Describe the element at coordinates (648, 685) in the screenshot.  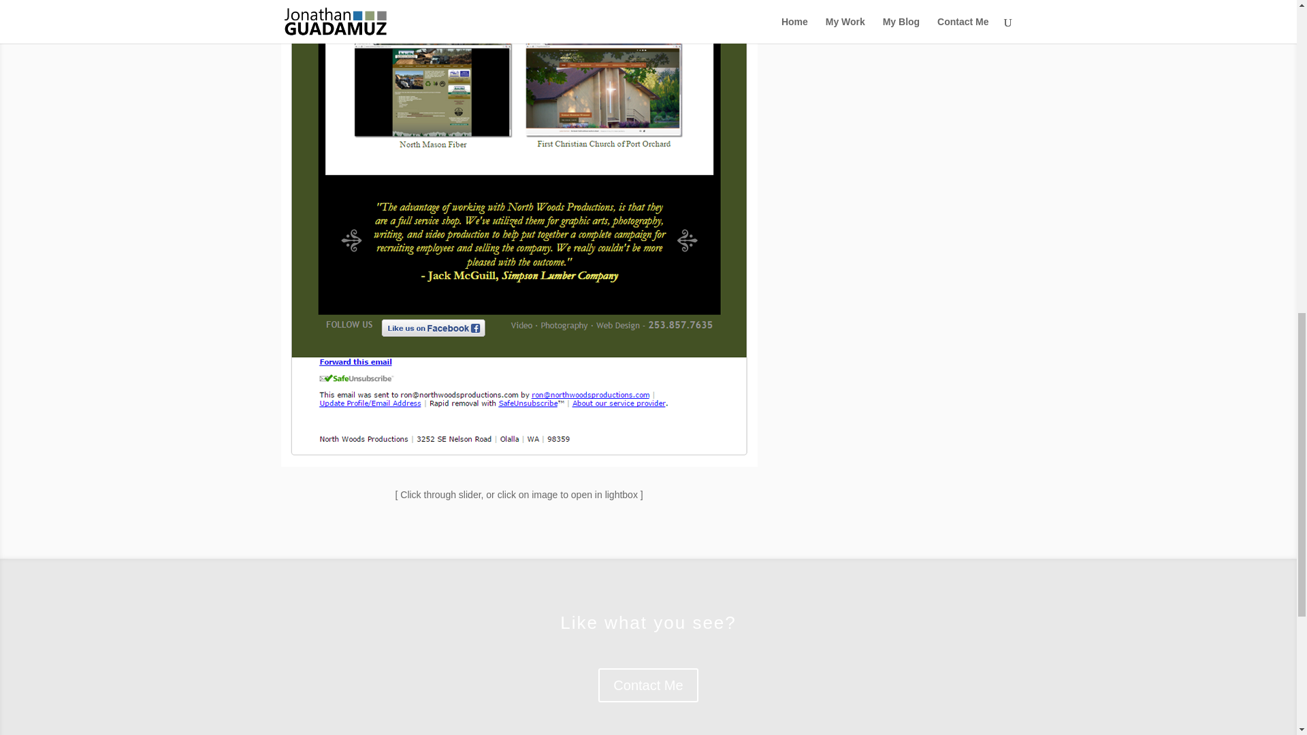
I see `Contact Me` at that location.